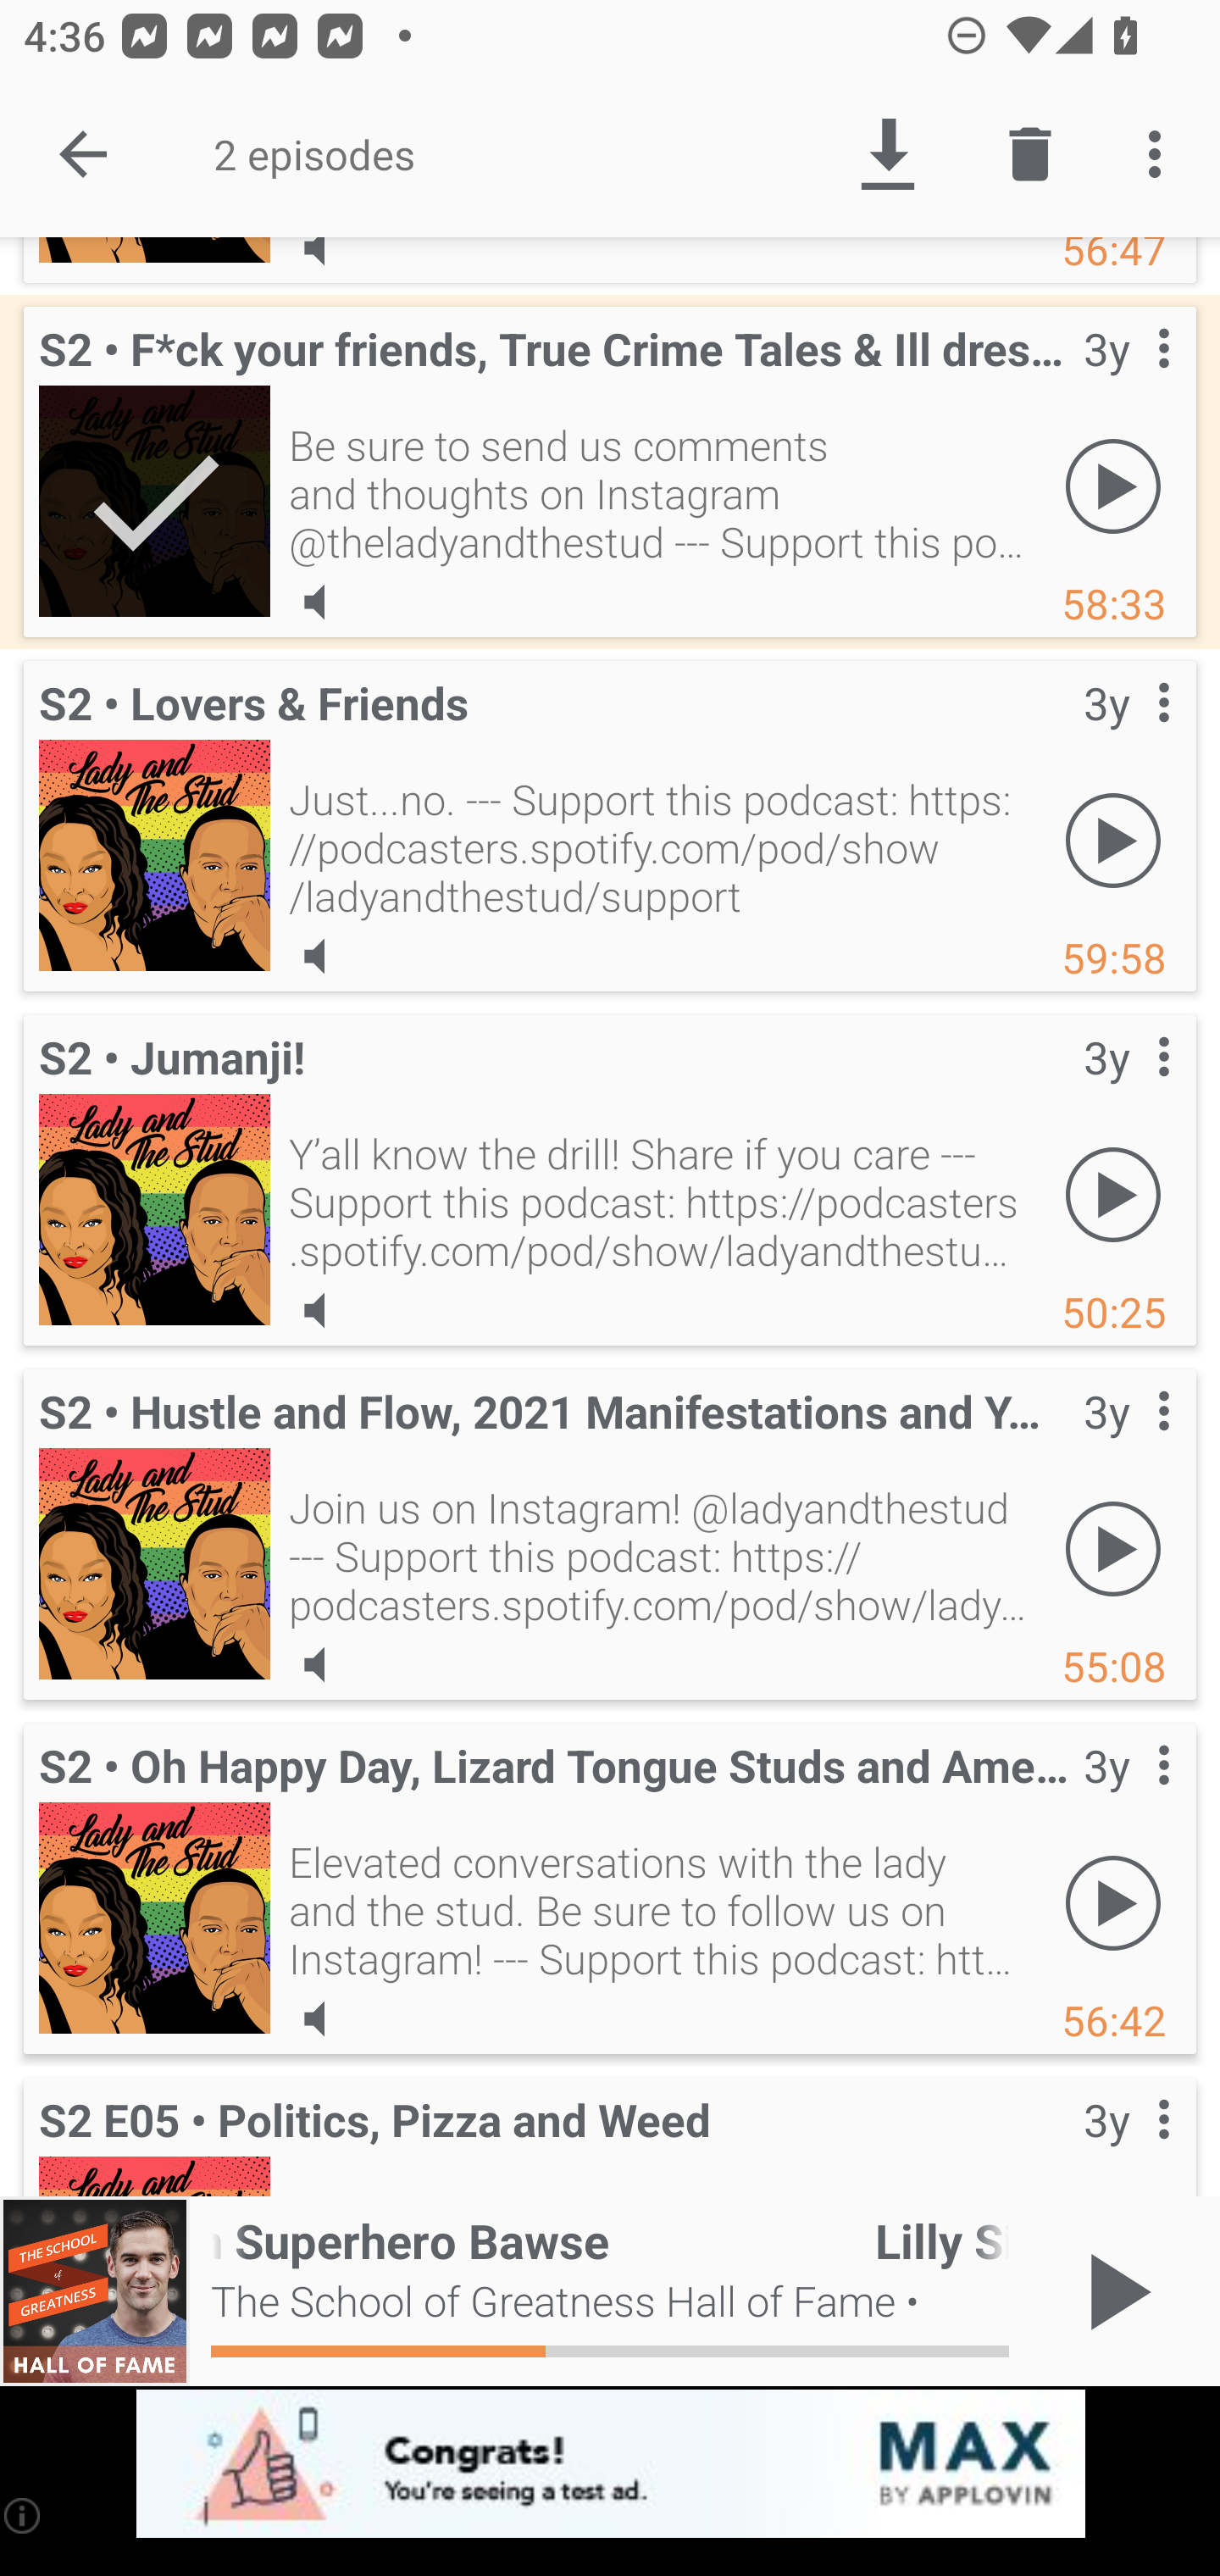  Describe the element at coordinates (1113, 1195) in the screenshot. I see `Play` at that location.